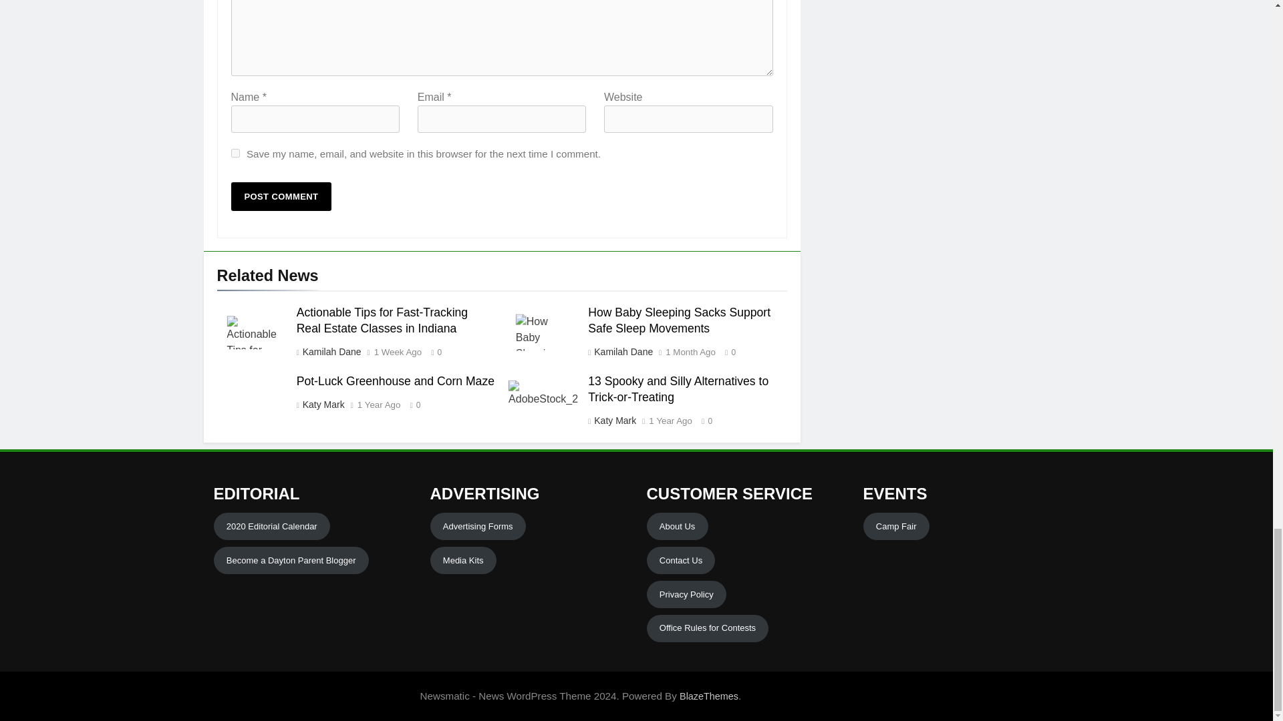 This screenshot has height=721, width=1283. Describe the element at coordinates (235, 153) in the screenshot. I see `yes` at that location.